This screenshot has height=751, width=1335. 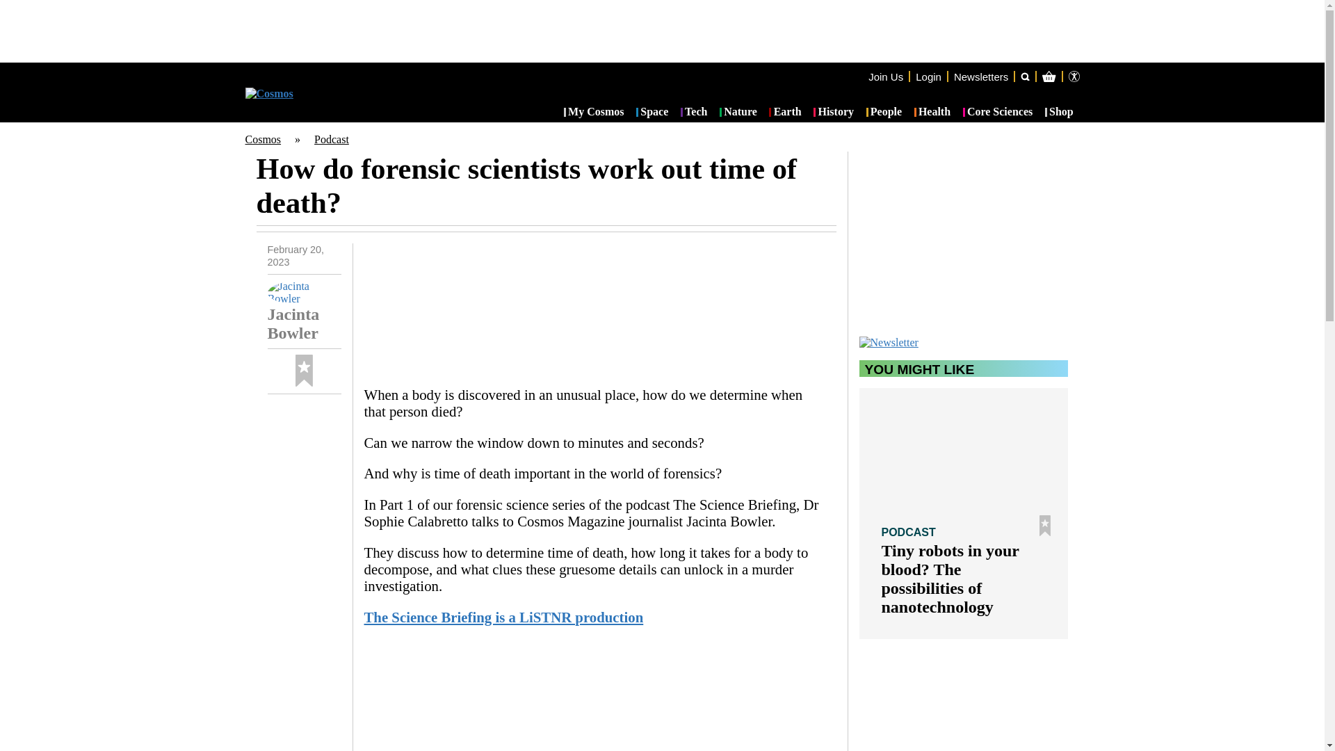 What do you see at coordinates (1059, 113) in the screenshot?
I see `Shop` at bounding box center [1059, 113].